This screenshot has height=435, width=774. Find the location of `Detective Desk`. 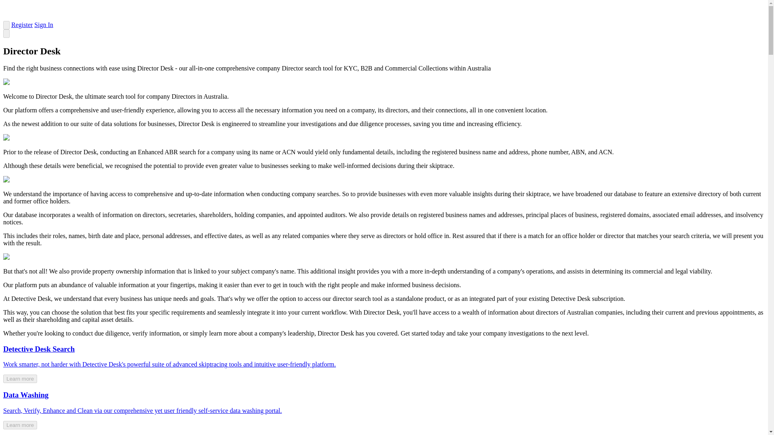

Detective Desk is located at coordinates (51, 17).